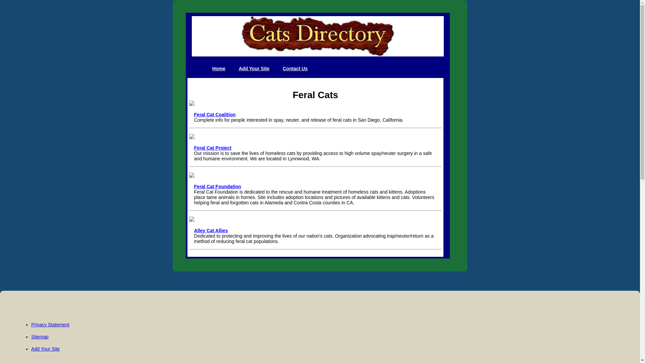 The height and width of the screenshot is (363, 645). I want to click on Sitemap, so click(40, 336).